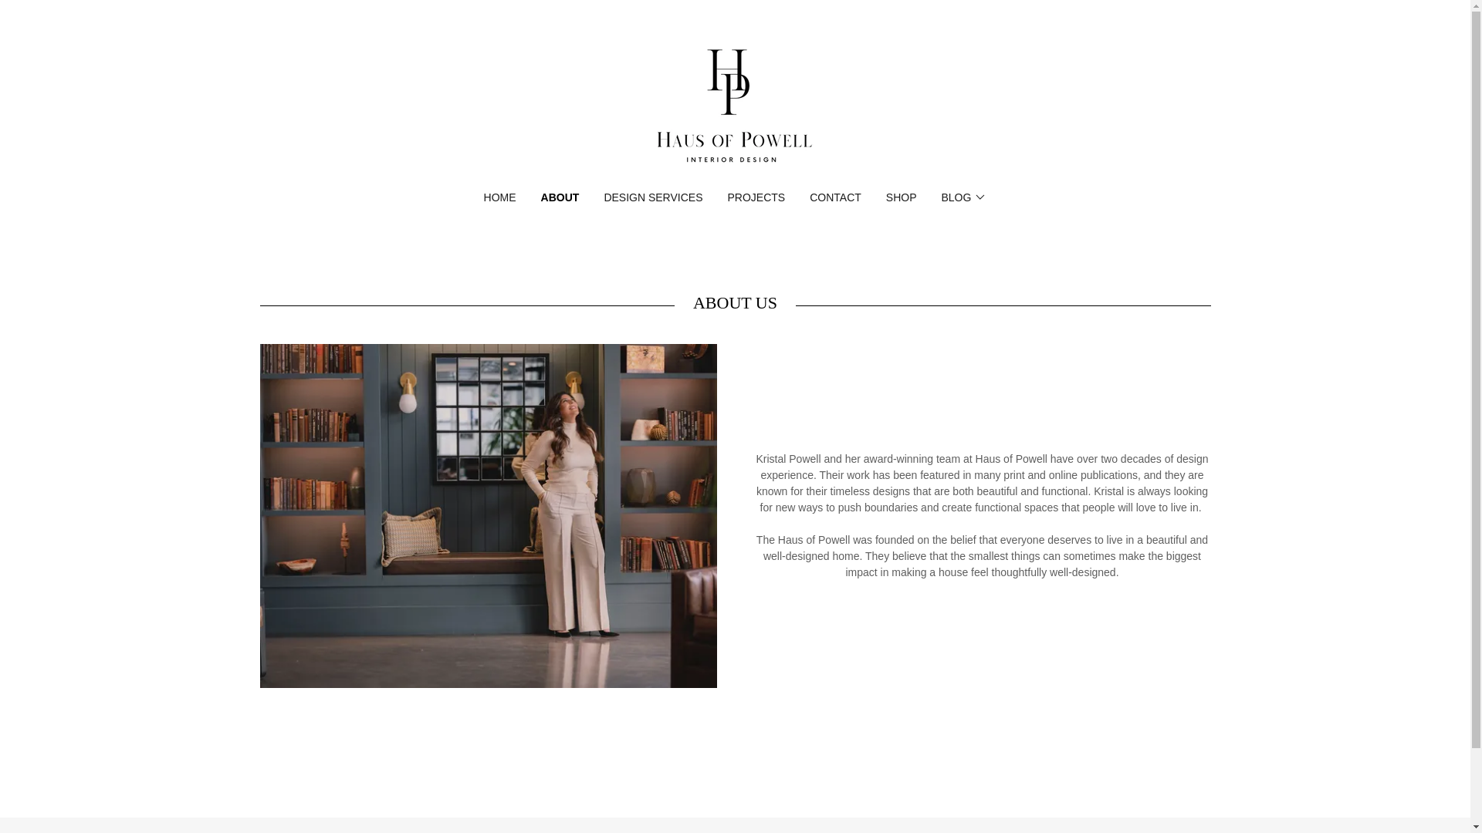 The width and height of the screenshot is (1482, 833). I want to click on BLOG, so click(963, 197).